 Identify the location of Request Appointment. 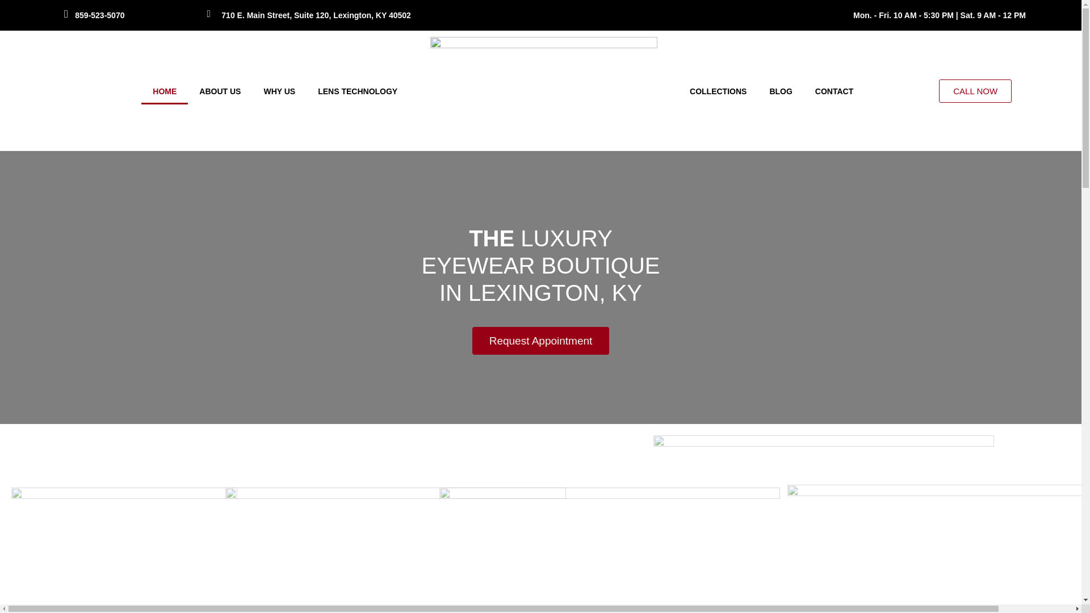
(540, 341).